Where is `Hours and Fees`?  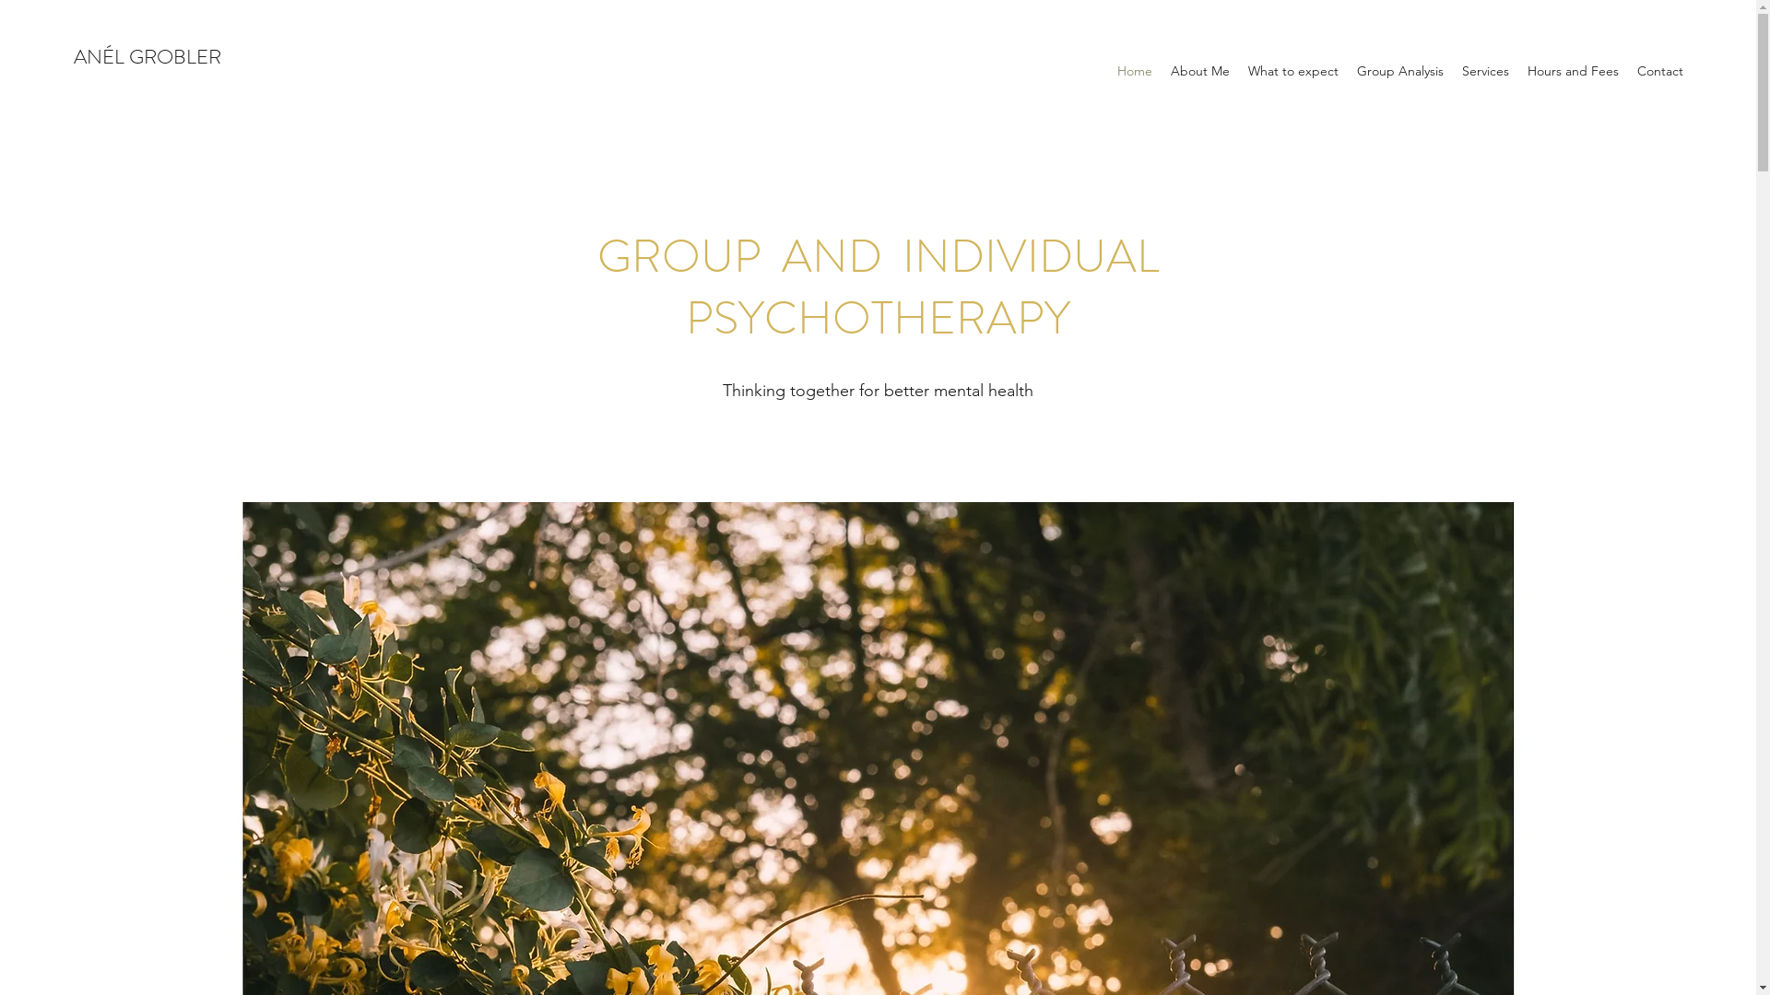 Hours and Fees is located at coordinates (1573, 71).